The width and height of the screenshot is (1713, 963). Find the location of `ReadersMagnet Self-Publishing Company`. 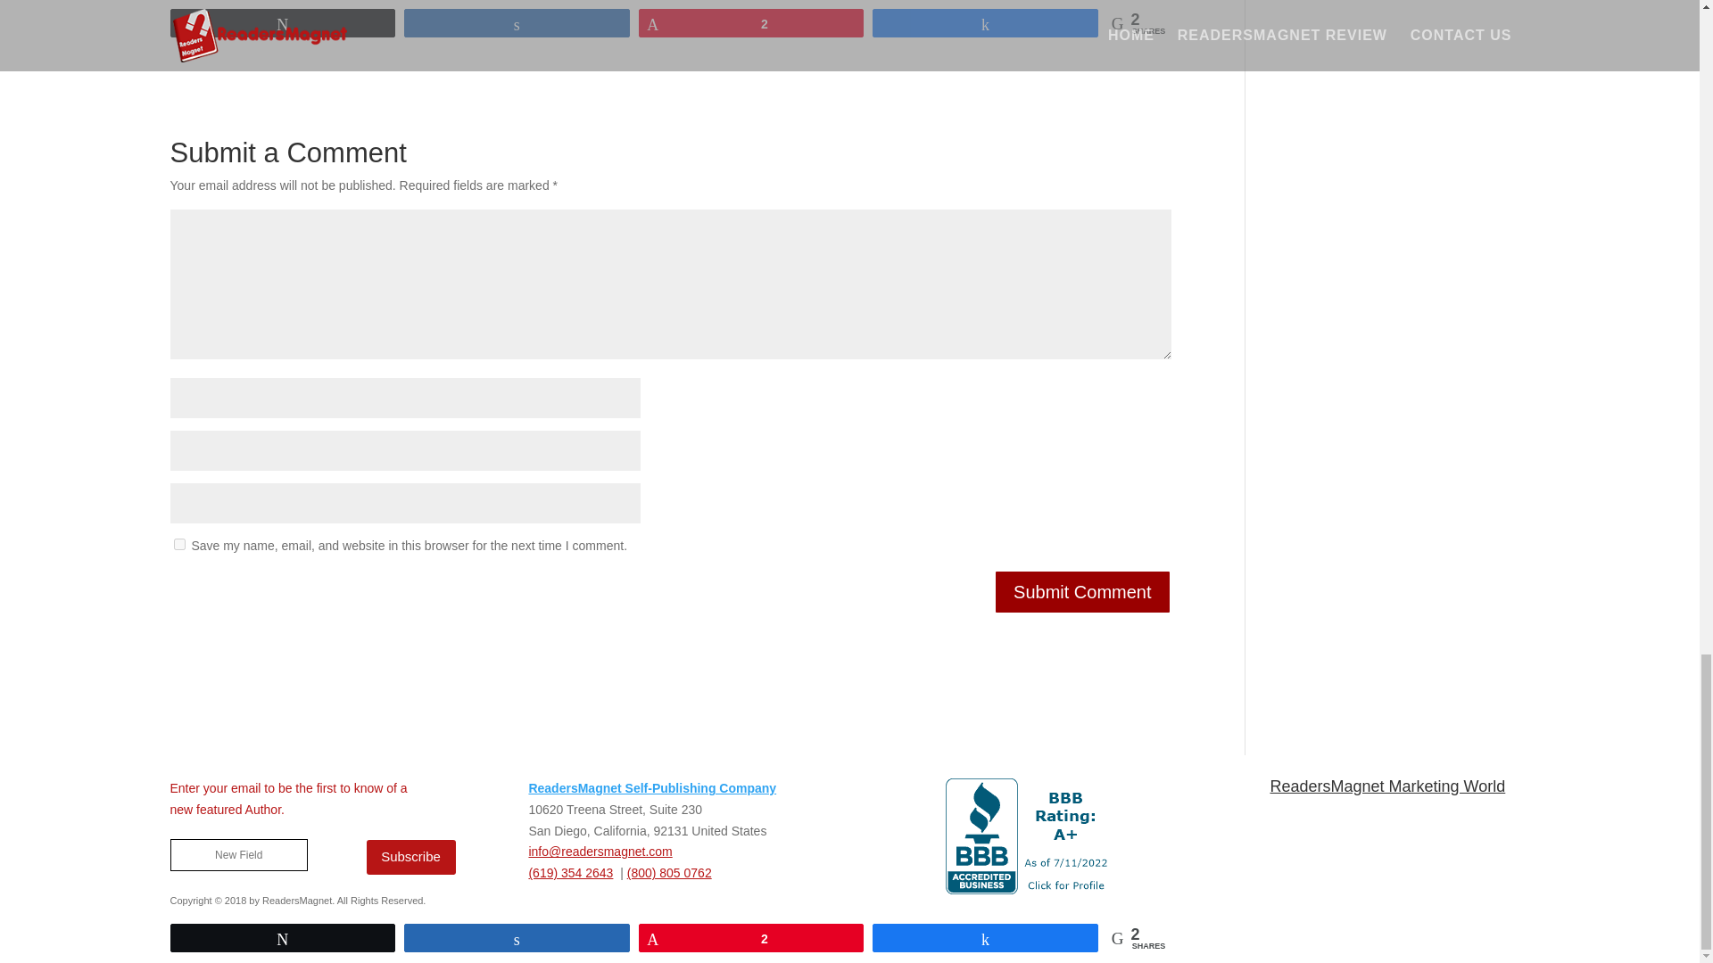

ReadersMagnet Self-Publishing Company is located at coordinates (651, 788).